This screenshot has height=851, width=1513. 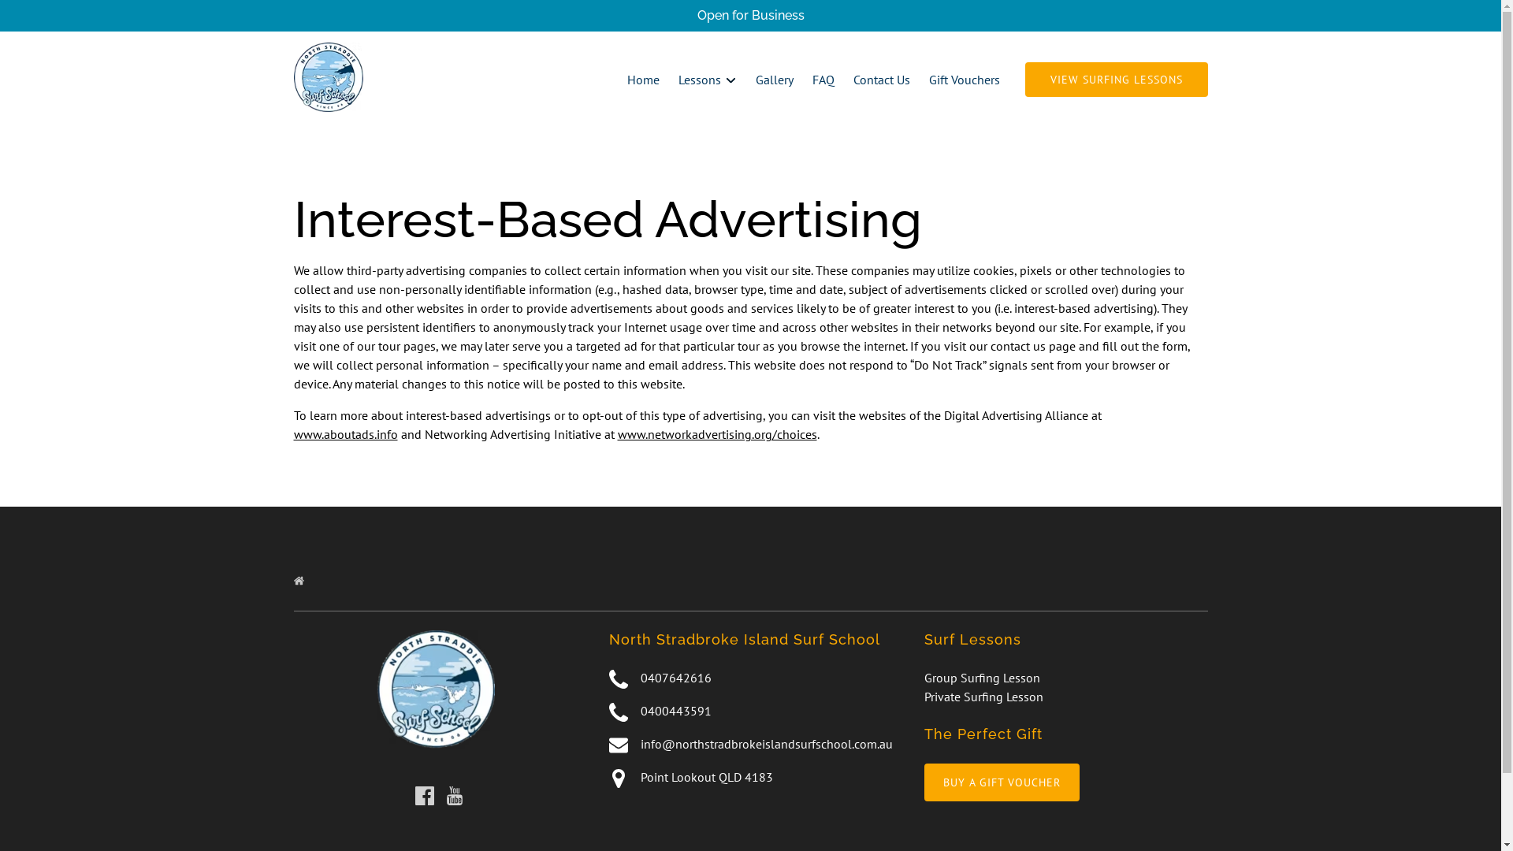 I want to click on Phone
0400443591, so click(x=750, y=712).